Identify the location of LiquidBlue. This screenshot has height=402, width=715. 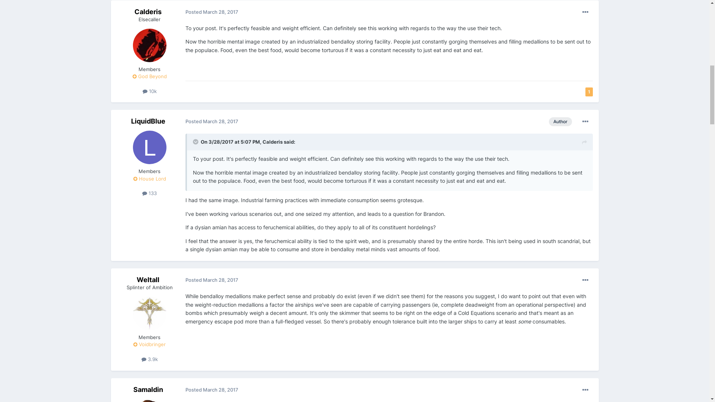
(148, 265).